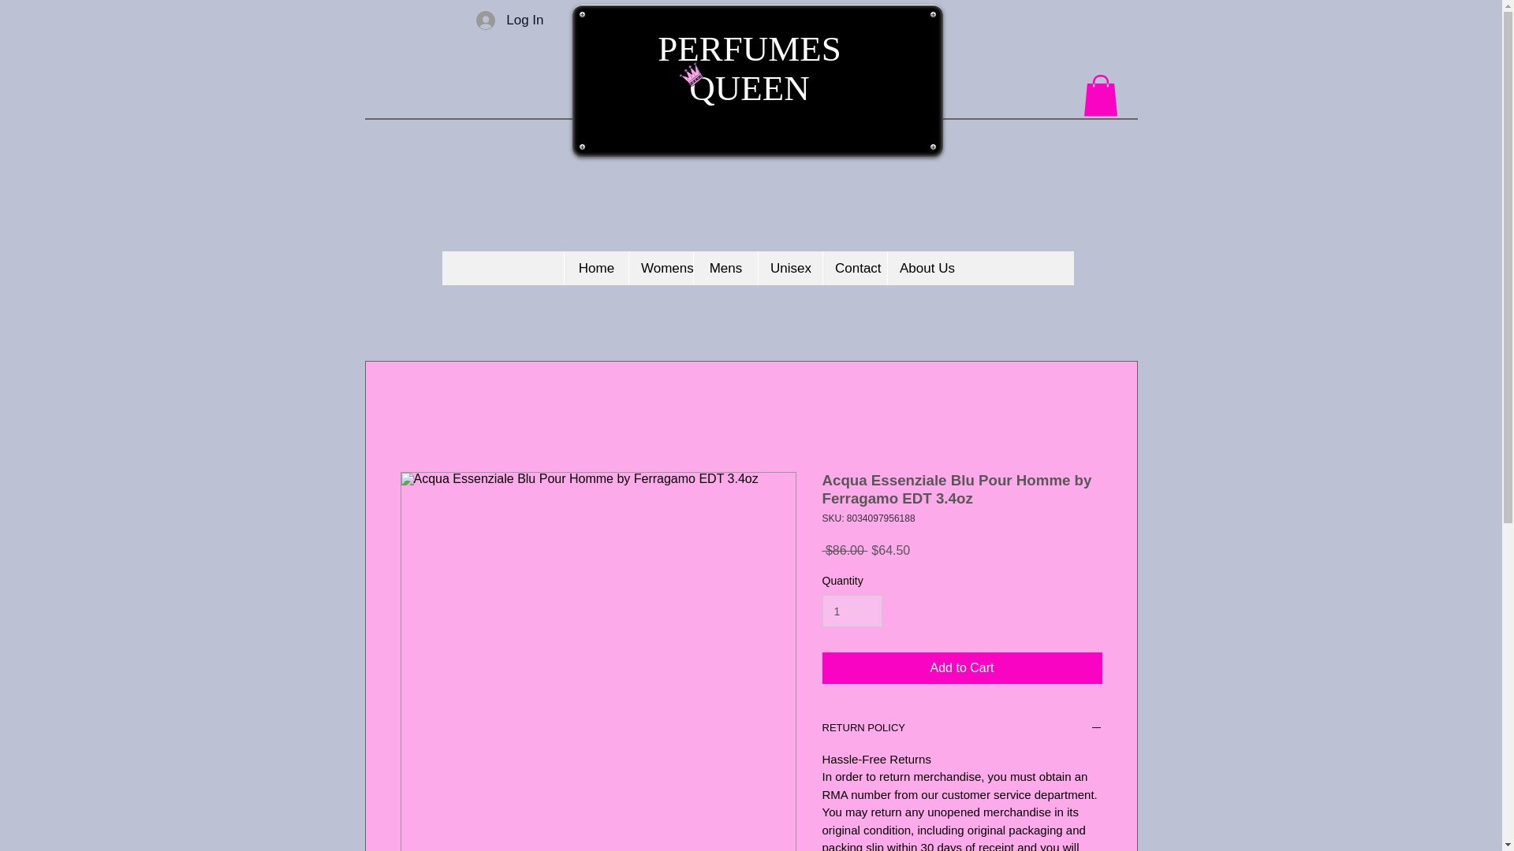  Describe the element at coordinates (725, 268) in the screenshot. I see `Mens` at that location.